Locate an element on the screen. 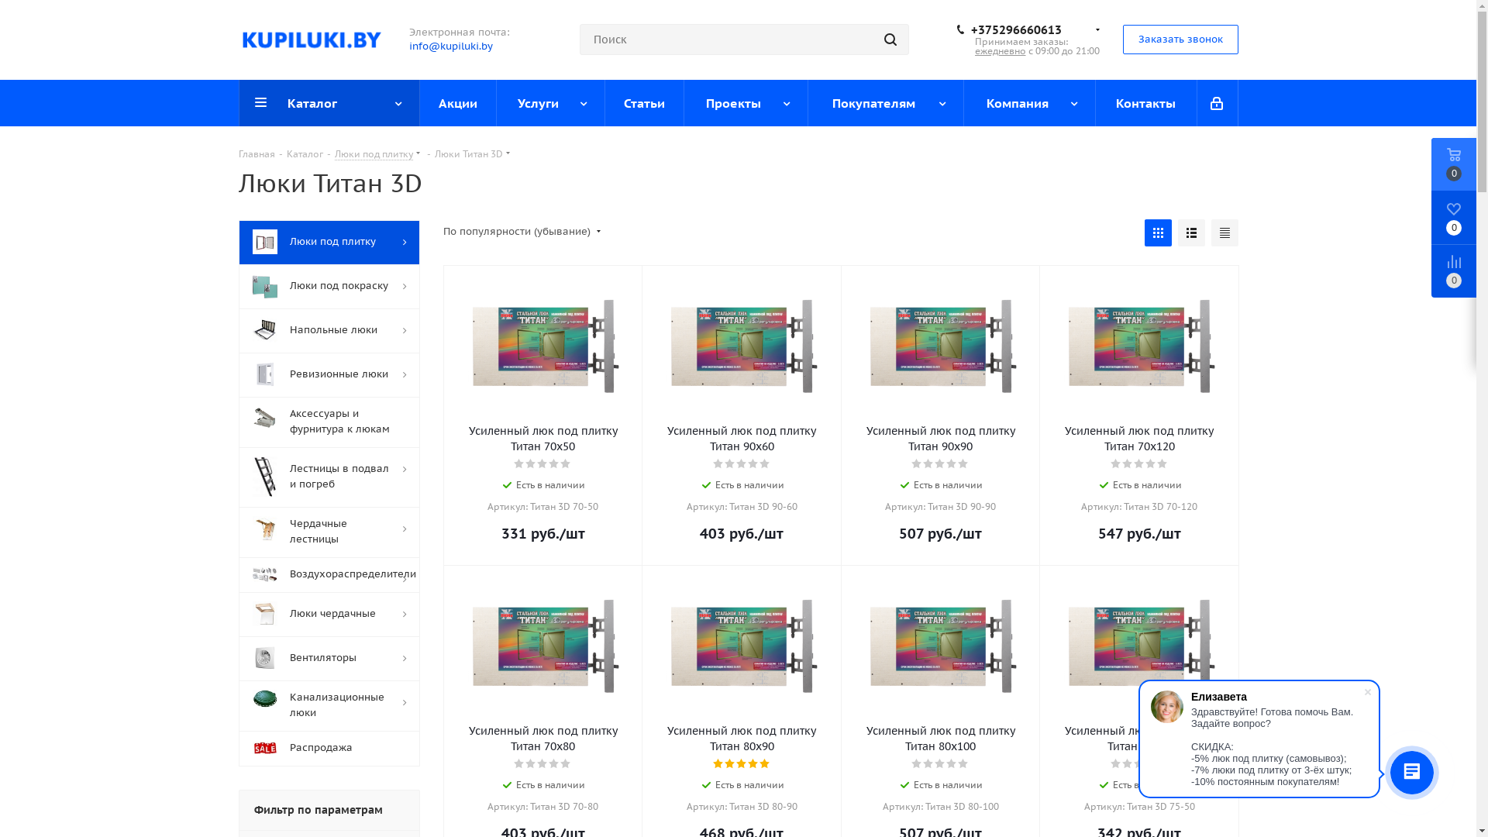 The image size is (1488, 837). 4 is located at coordinates (952, 464).